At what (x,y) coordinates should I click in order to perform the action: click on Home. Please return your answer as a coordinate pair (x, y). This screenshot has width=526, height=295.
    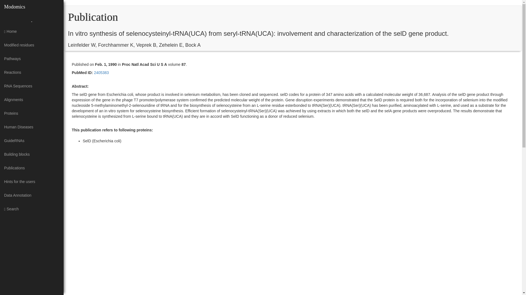
    Looking at the image, I should click on (32, 31).